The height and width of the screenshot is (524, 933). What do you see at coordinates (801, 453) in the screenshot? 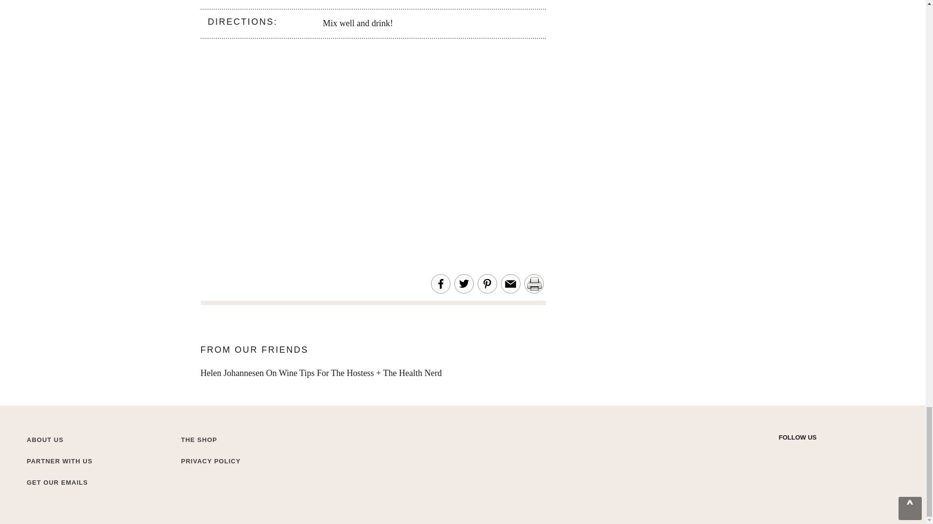
I see `Instagram` at bounding box center [801, 453].